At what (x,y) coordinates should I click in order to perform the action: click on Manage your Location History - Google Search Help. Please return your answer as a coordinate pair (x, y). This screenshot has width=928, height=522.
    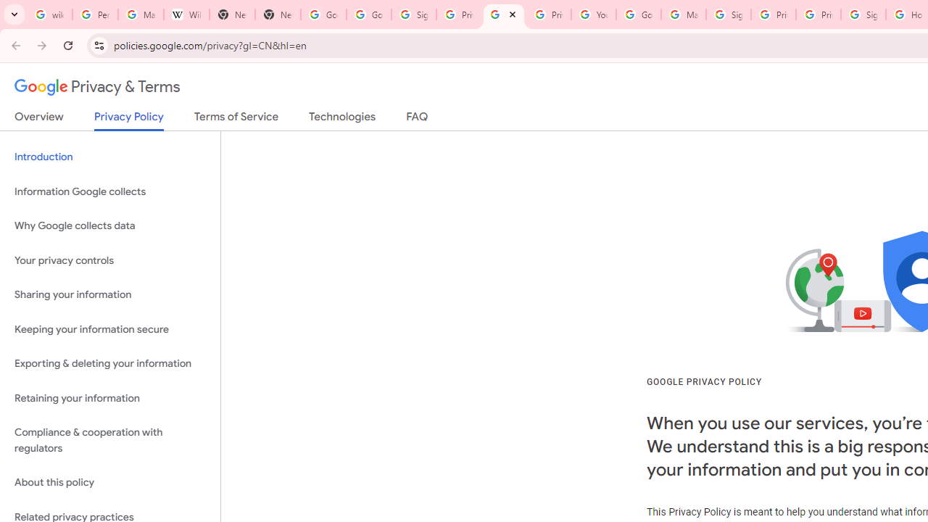
    Looking at the image, I should click on (141, 14).